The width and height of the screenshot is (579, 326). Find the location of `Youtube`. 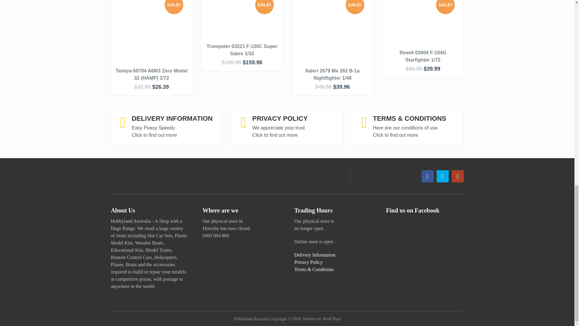

Youtube is located at coordinates (457, 176).